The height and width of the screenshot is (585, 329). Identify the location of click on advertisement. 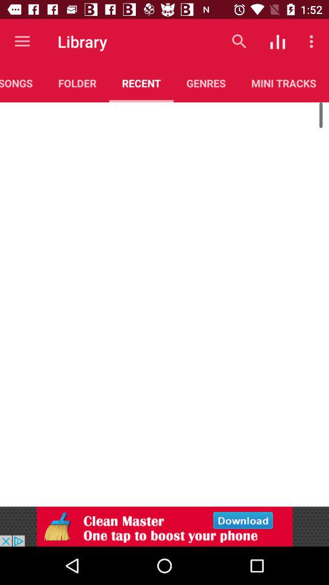
(164, 526).